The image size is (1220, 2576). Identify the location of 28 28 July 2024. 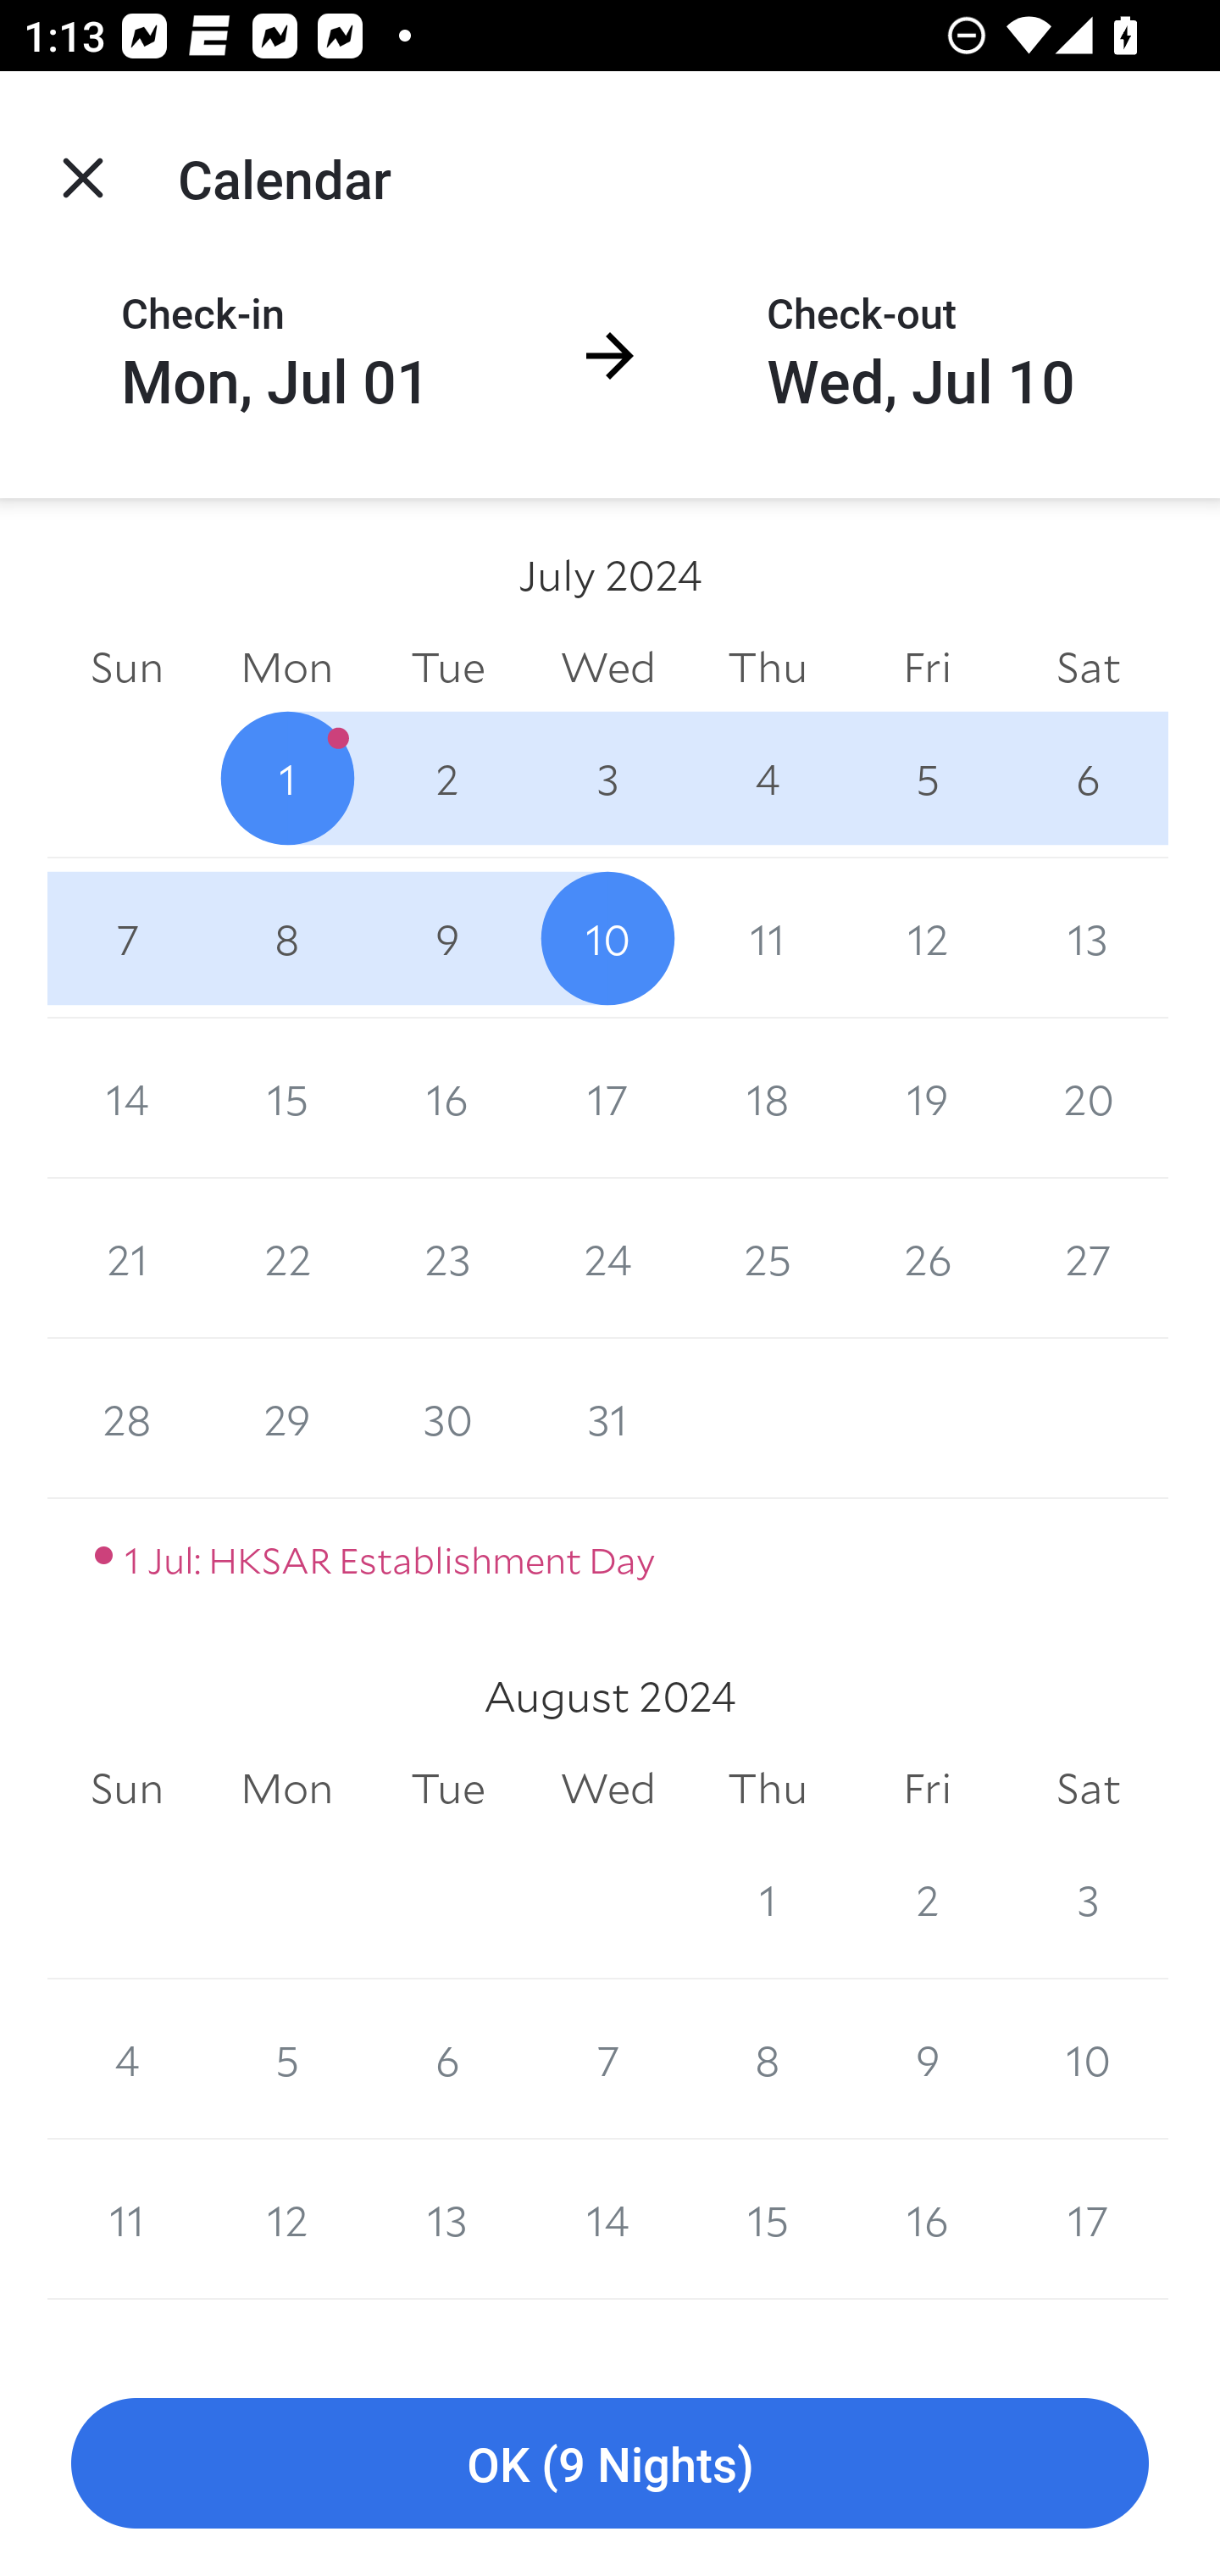
(127, 1418).